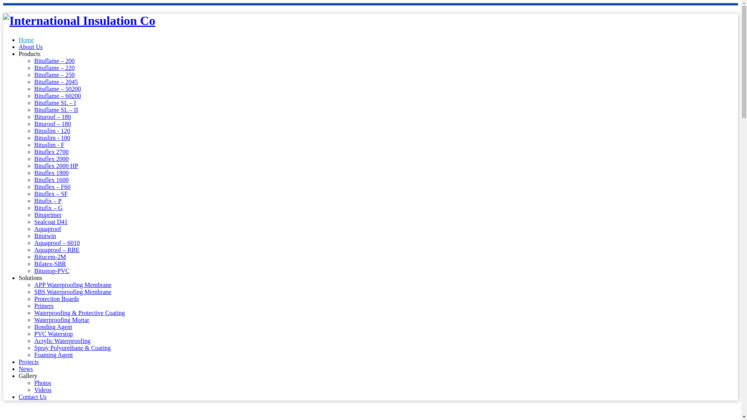  I want to click on Primers, so click(44, 306).